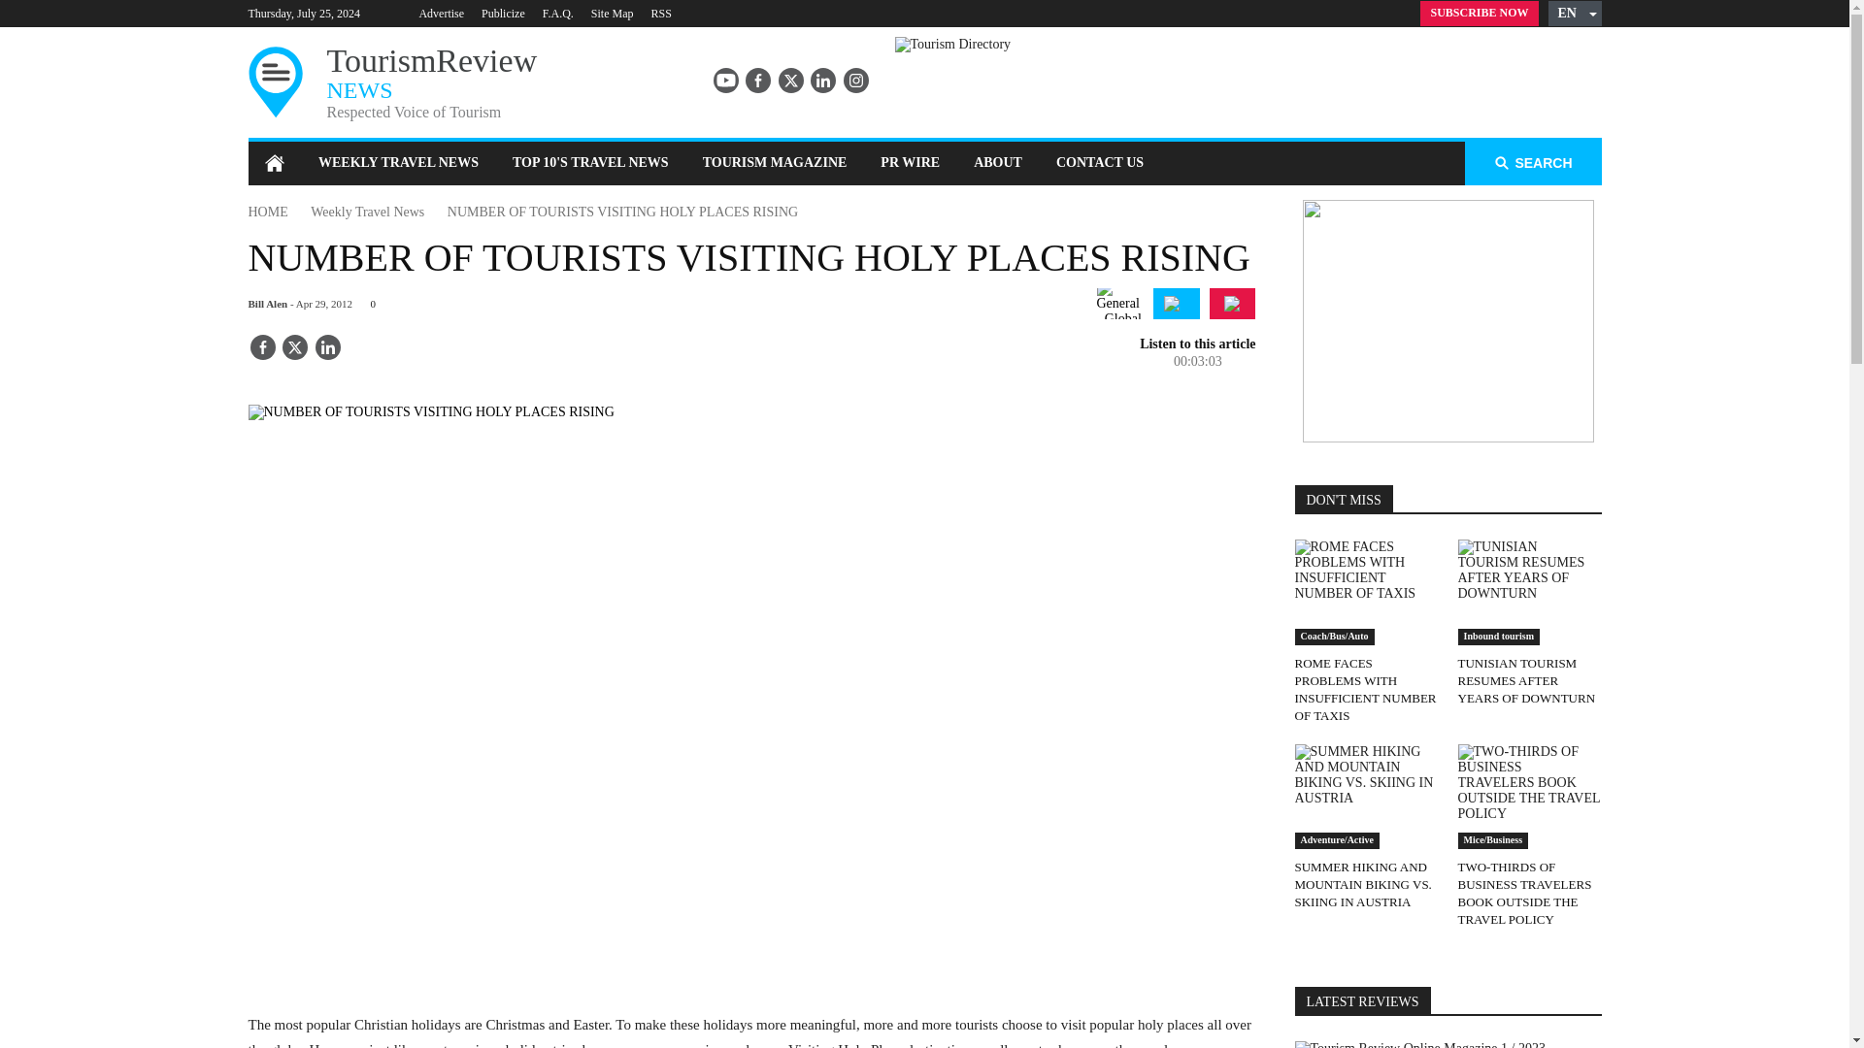 This screenshot has width=1864, height=1048. I want to click on HOME, so click(621, 212).